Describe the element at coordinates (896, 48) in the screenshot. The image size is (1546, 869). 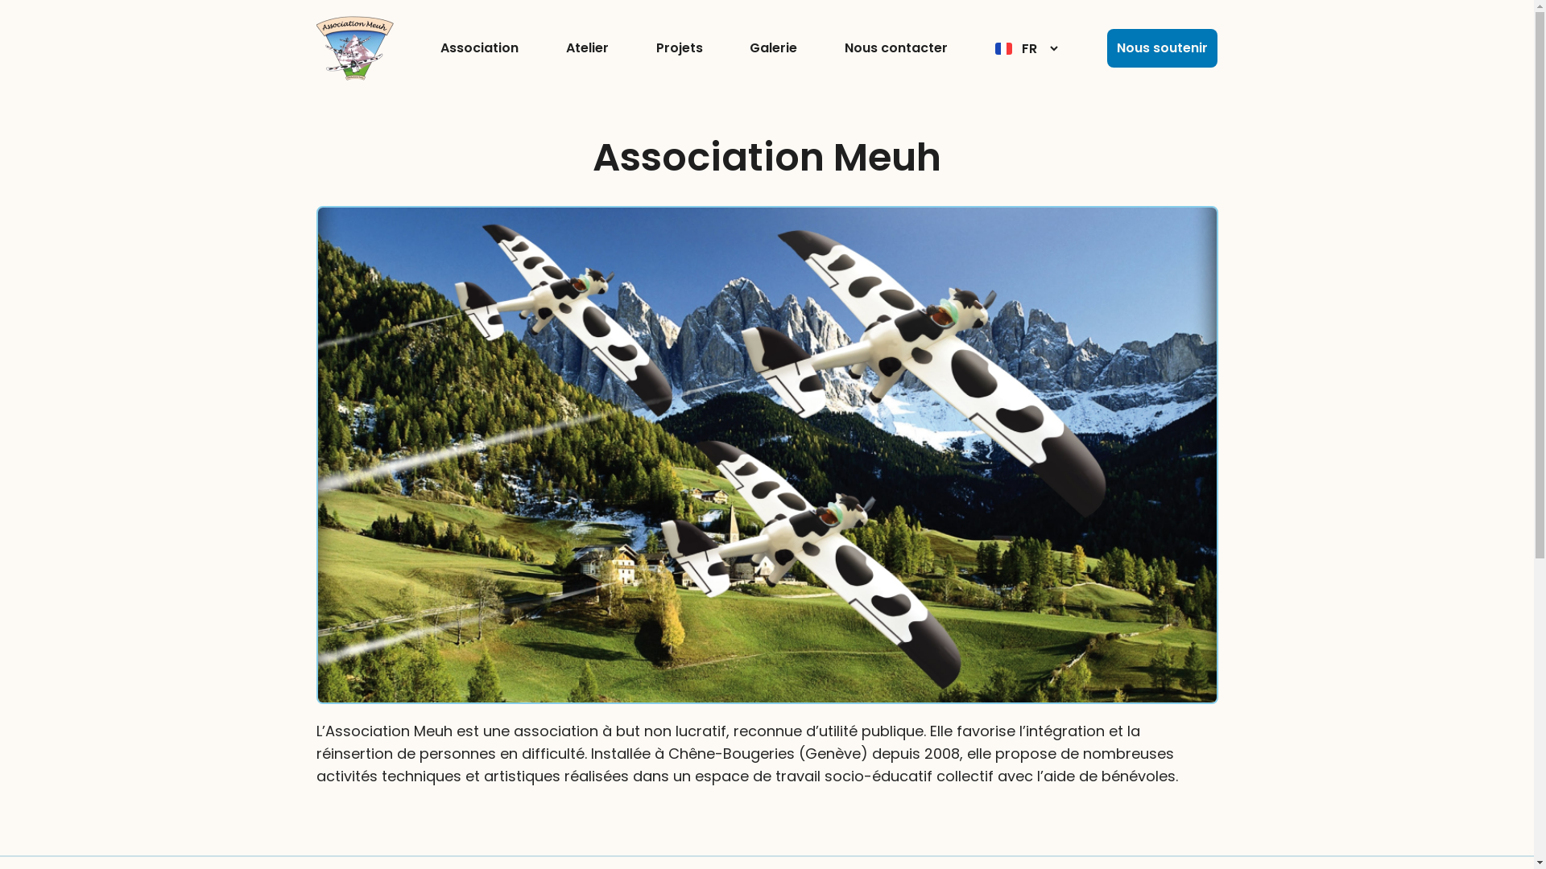
I see `Nous contacter` at that location.